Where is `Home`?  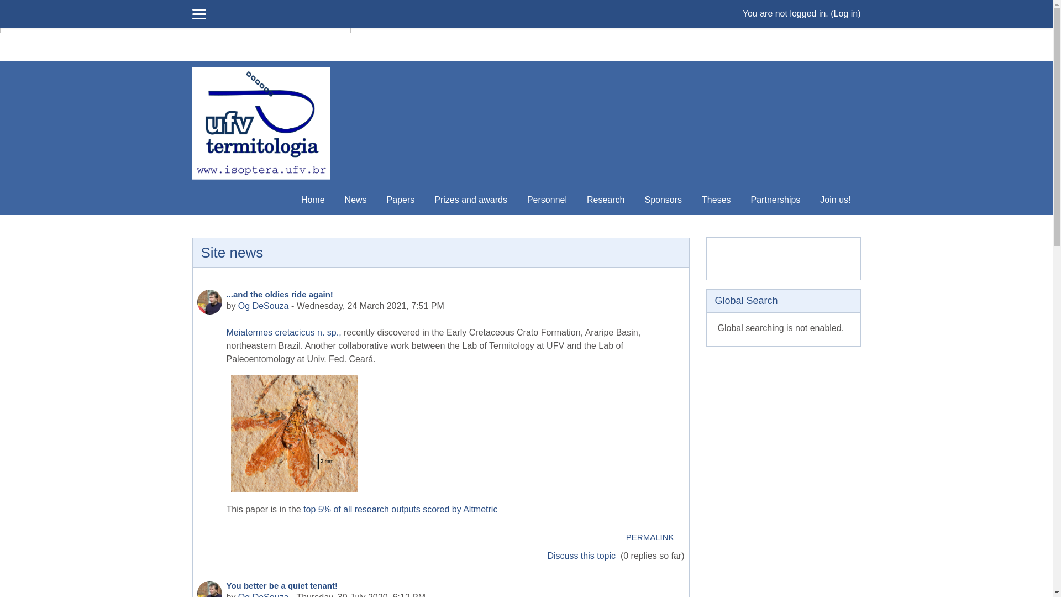
Home is located at coordinates (313, 200).